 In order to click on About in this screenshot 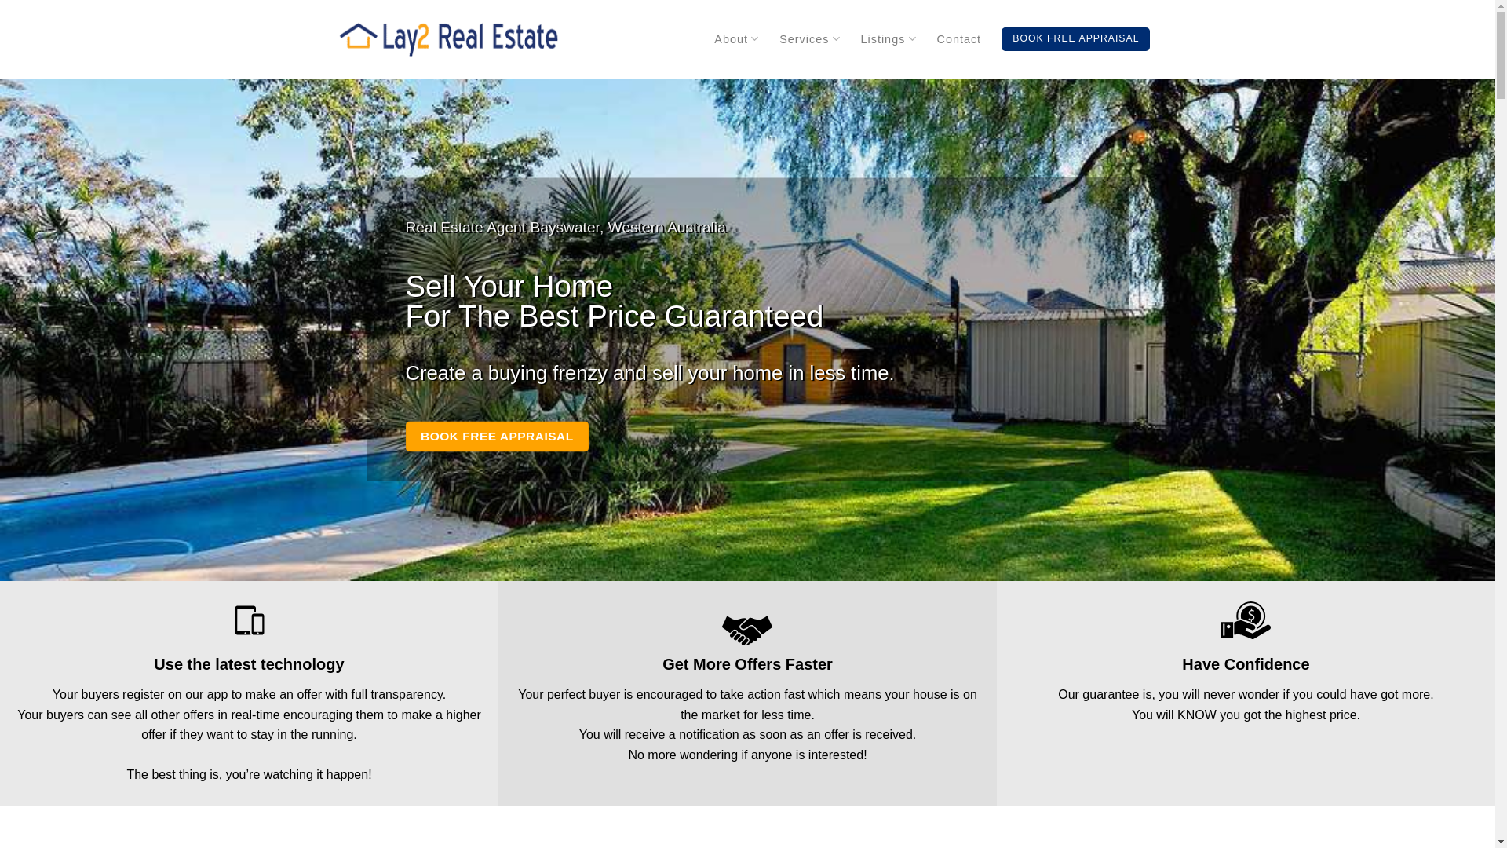, I will do `click(736, 39)`.